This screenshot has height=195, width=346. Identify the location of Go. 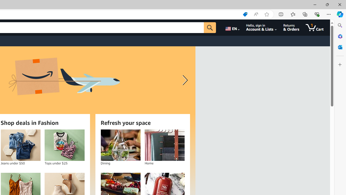
(210, 28).